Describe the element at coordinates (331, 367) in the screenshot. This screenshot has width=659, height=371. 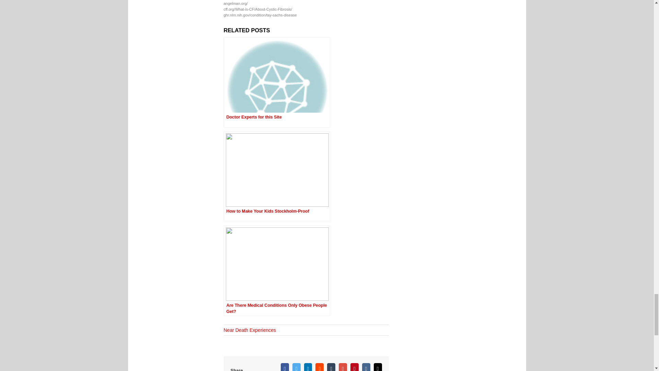
I see `Tumblr` at that location.